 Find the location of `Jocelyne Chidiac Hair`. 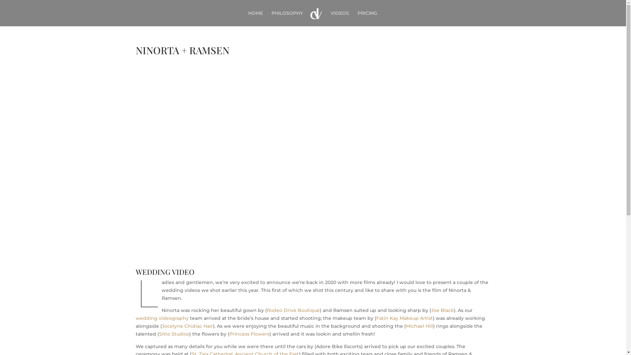

Jocelyne Chidiac Hair is located at coordinates (187, 326).